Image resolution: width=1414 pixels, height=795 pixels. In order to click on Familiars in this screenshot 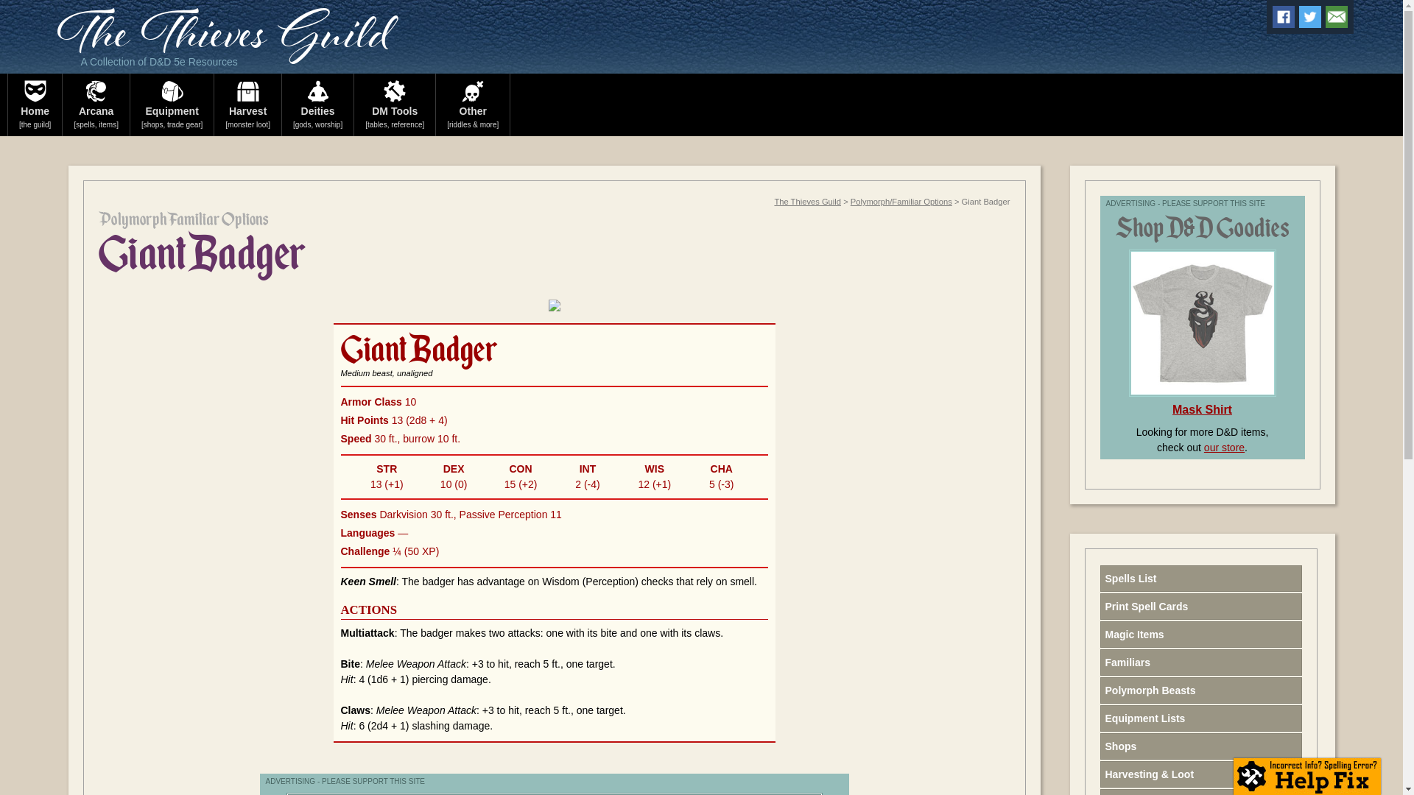, I will do `click(1201, 662)`.